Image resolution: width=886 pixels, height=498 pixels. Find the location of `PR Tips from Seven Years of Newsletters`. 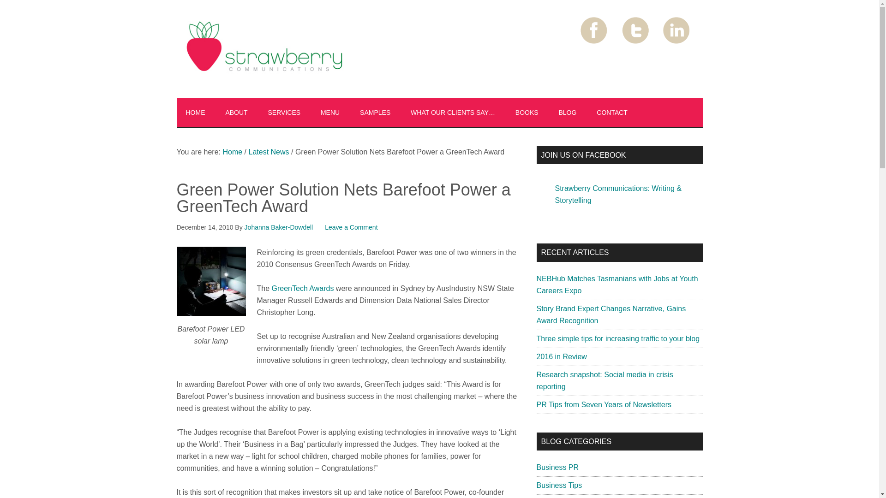

PR Tips from Seven Years of Newsletters is located at coordinates (604, 404).